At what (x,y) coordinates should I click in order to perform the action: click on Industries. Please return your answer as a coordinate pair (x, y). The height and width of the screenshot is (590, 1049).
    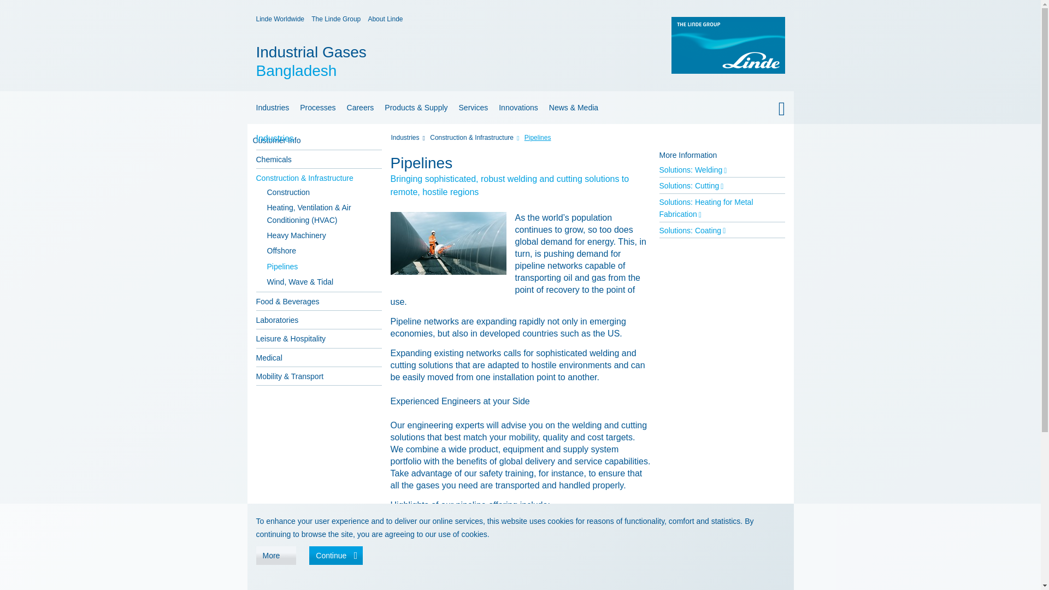
    Looking at the image, I should click on (270, 107).